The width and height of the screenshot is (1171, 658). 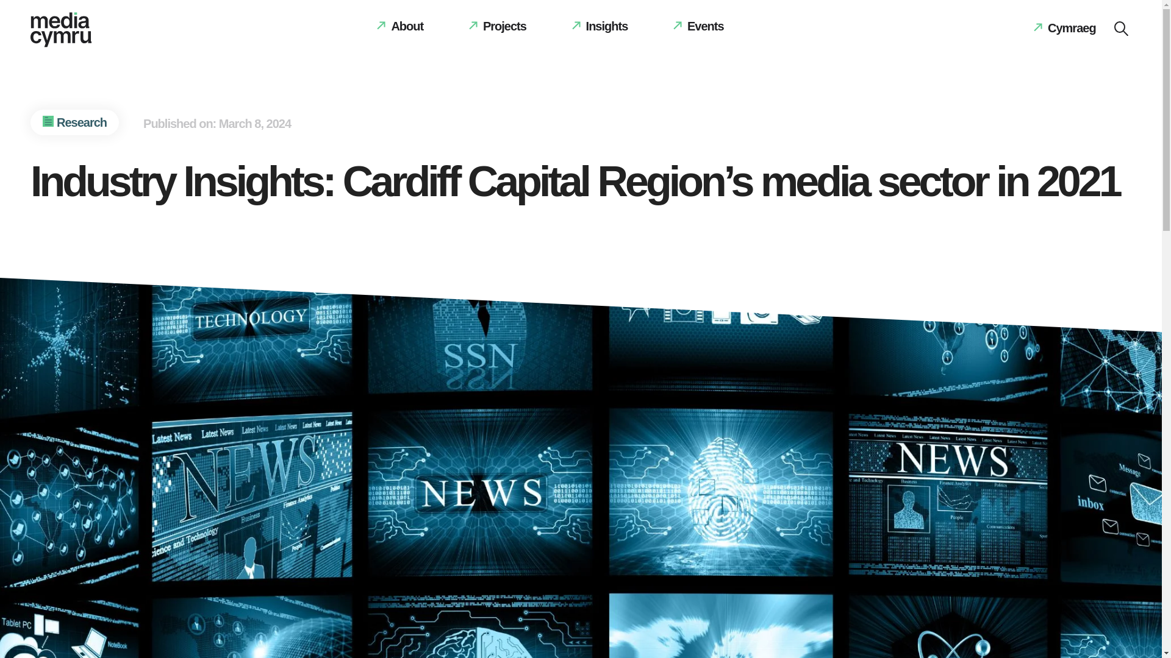 What do you see at coordinates (498, 26) in the screenshot?
I see `Projects` at bounding box center [498, 26].